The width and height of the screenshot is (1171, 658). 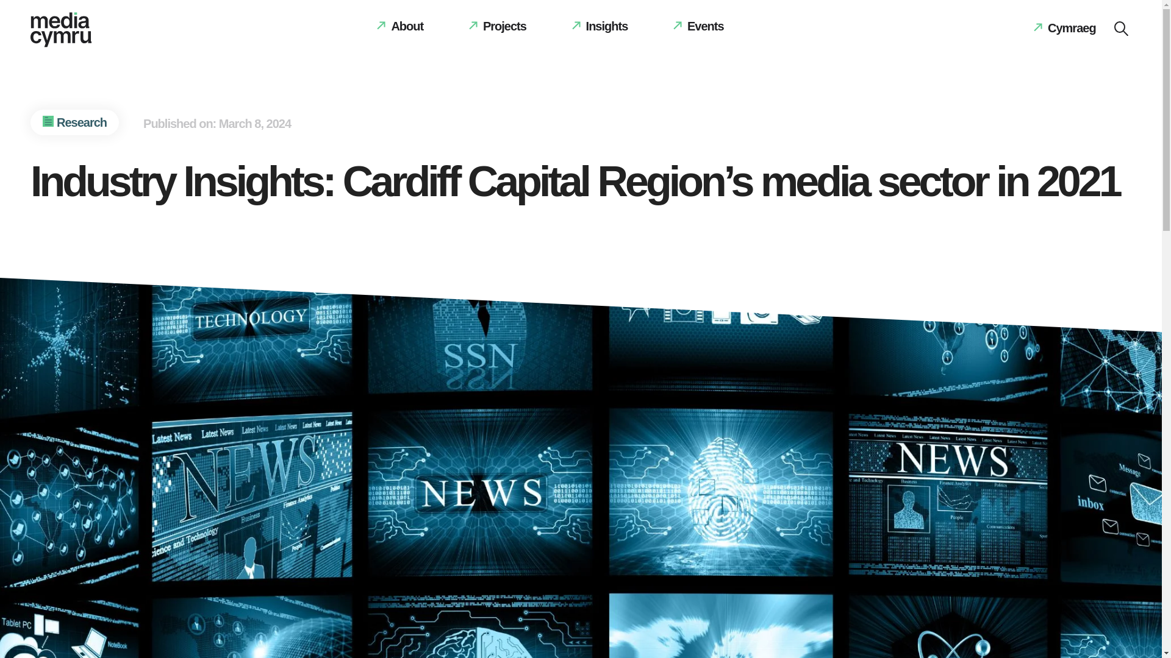 What do you see at coordinates (498, 26) in the screenshot?
I see `Projects` at bounding box center [498, 26].